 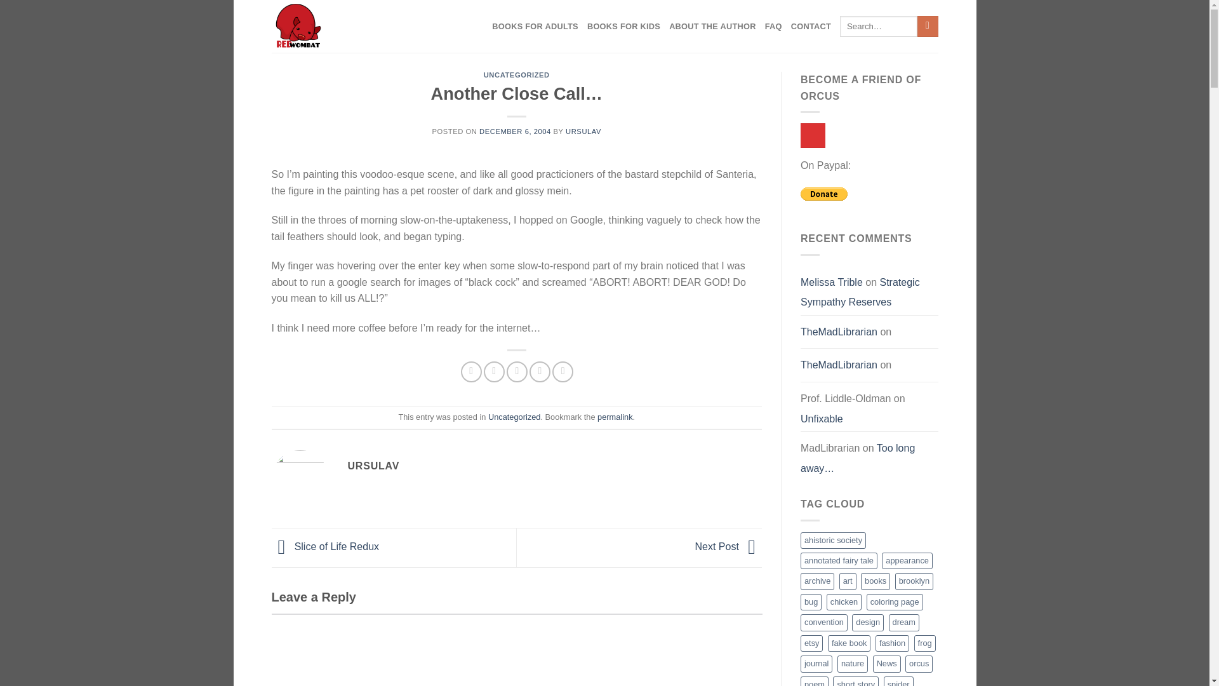 I want to click on Uncategorized, so click(x=514, y=417).